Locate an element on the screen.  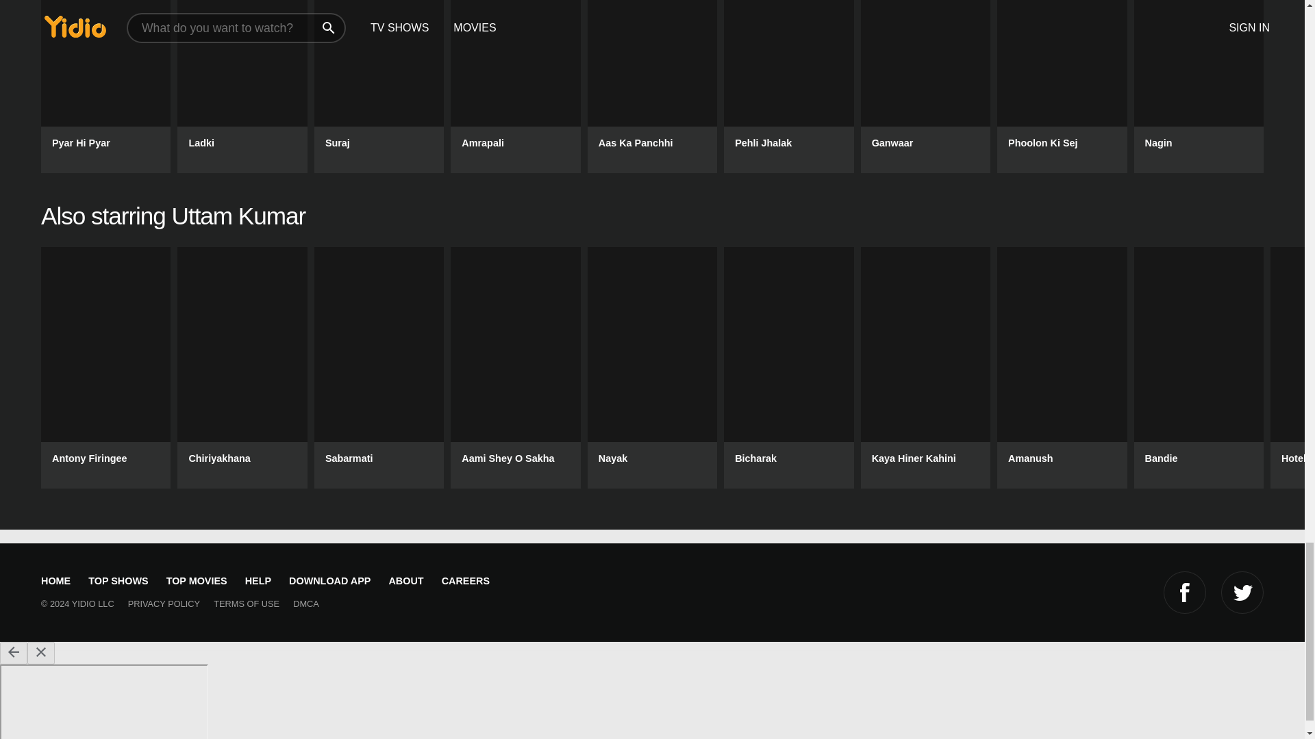
Twitter is located at coordinates (1242, 593).